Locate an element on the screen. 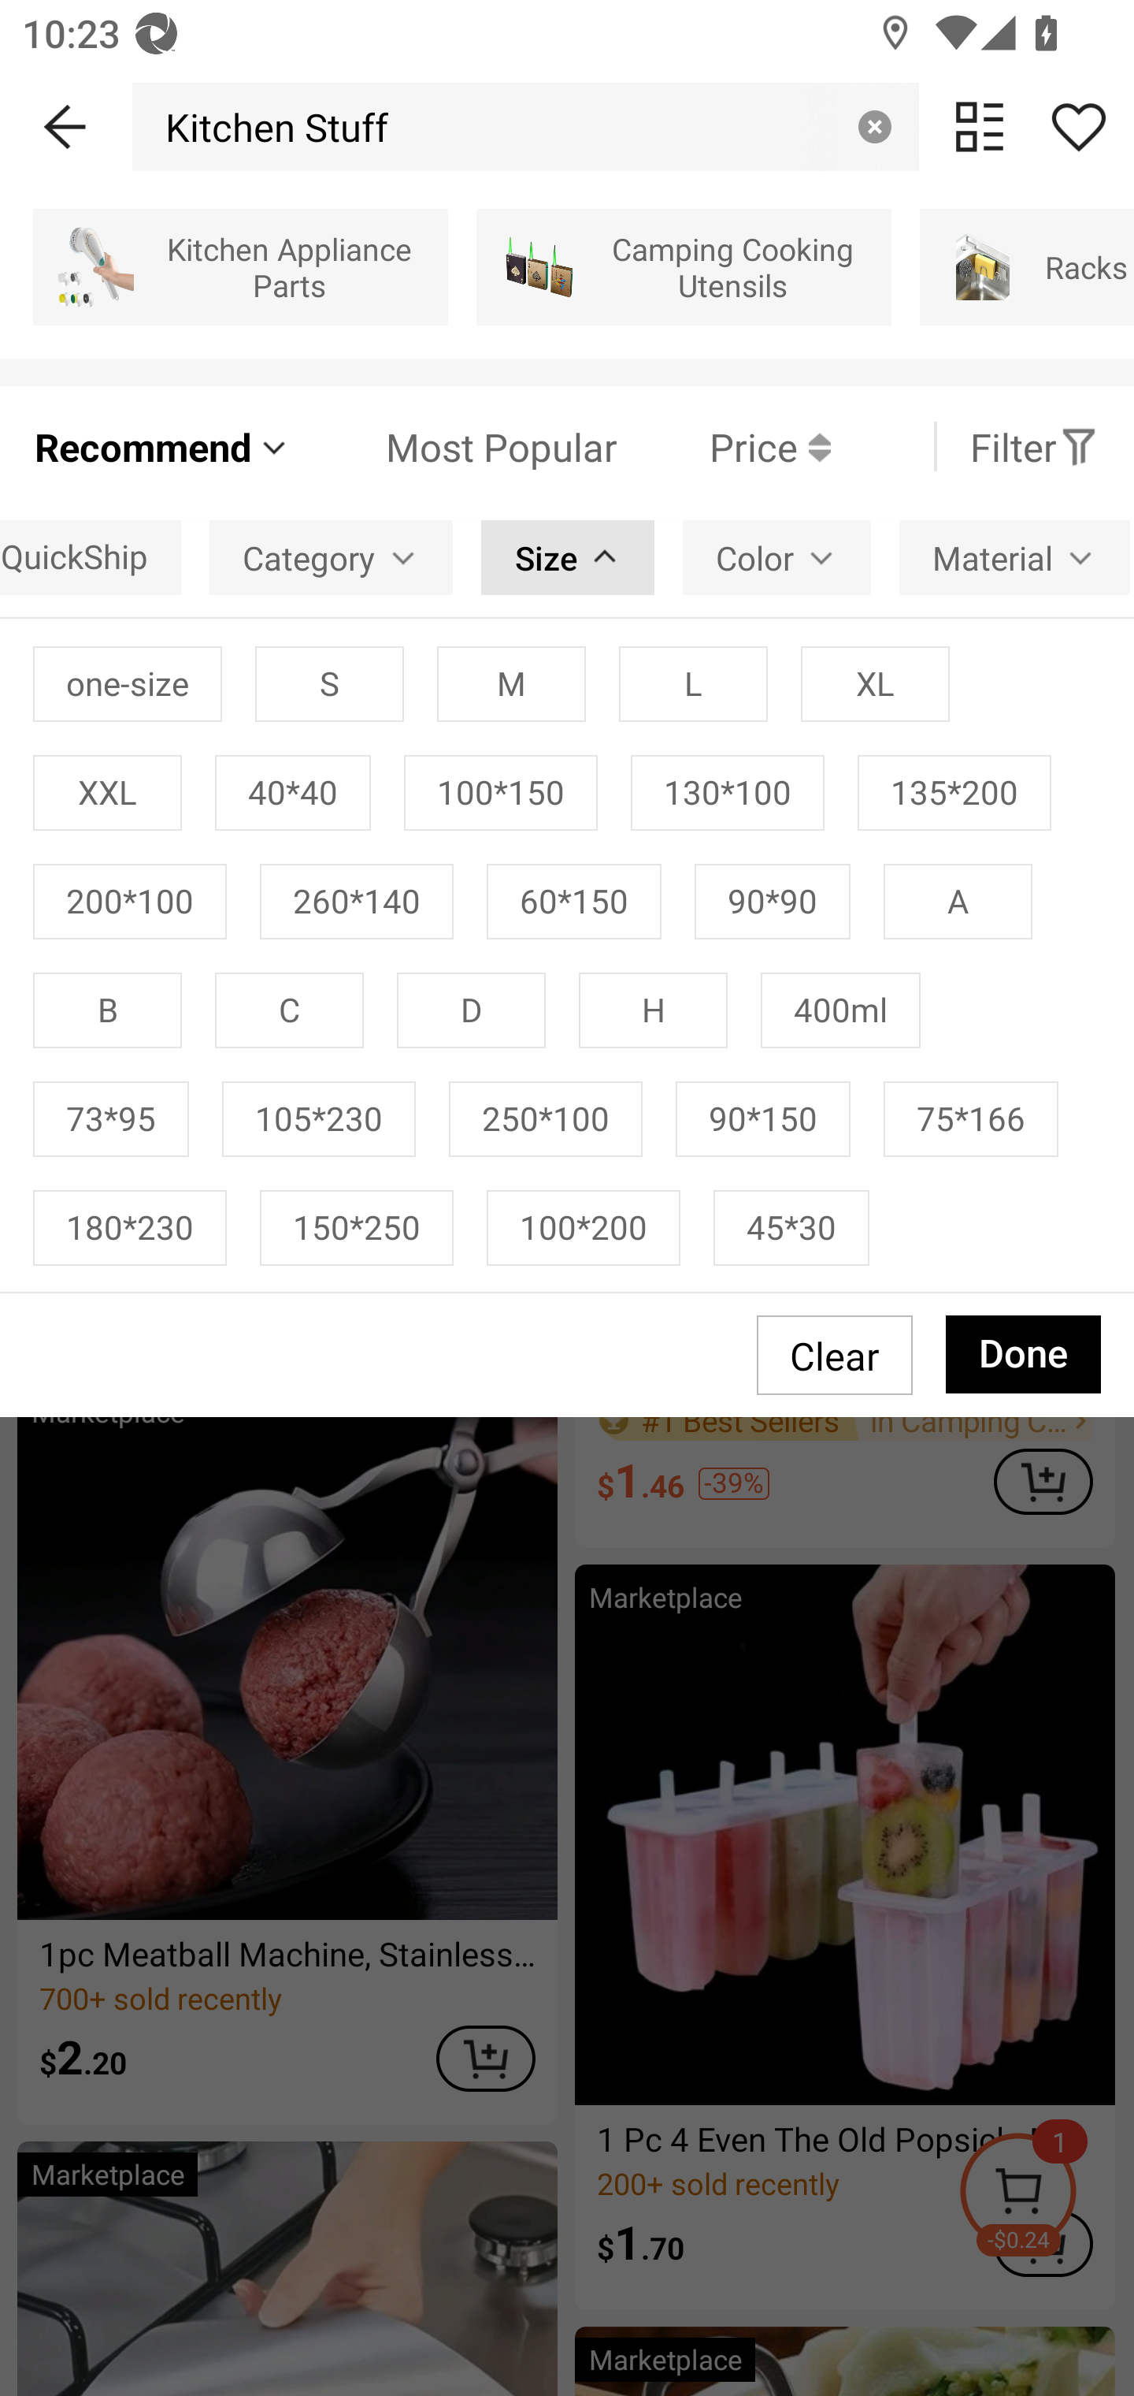  Share is located at coordinates (1078, 126).